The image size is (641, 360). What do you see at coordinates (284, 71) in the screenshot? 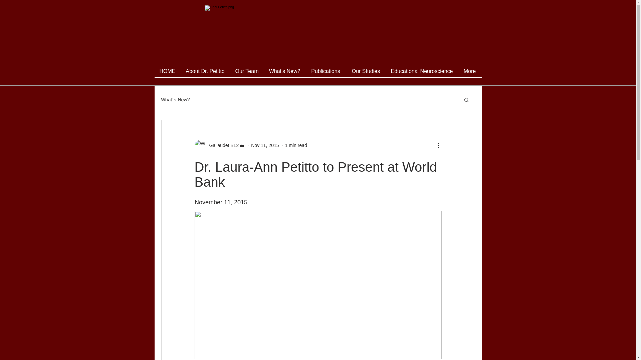
I see `What's New?` at bounding box center [284, 71].